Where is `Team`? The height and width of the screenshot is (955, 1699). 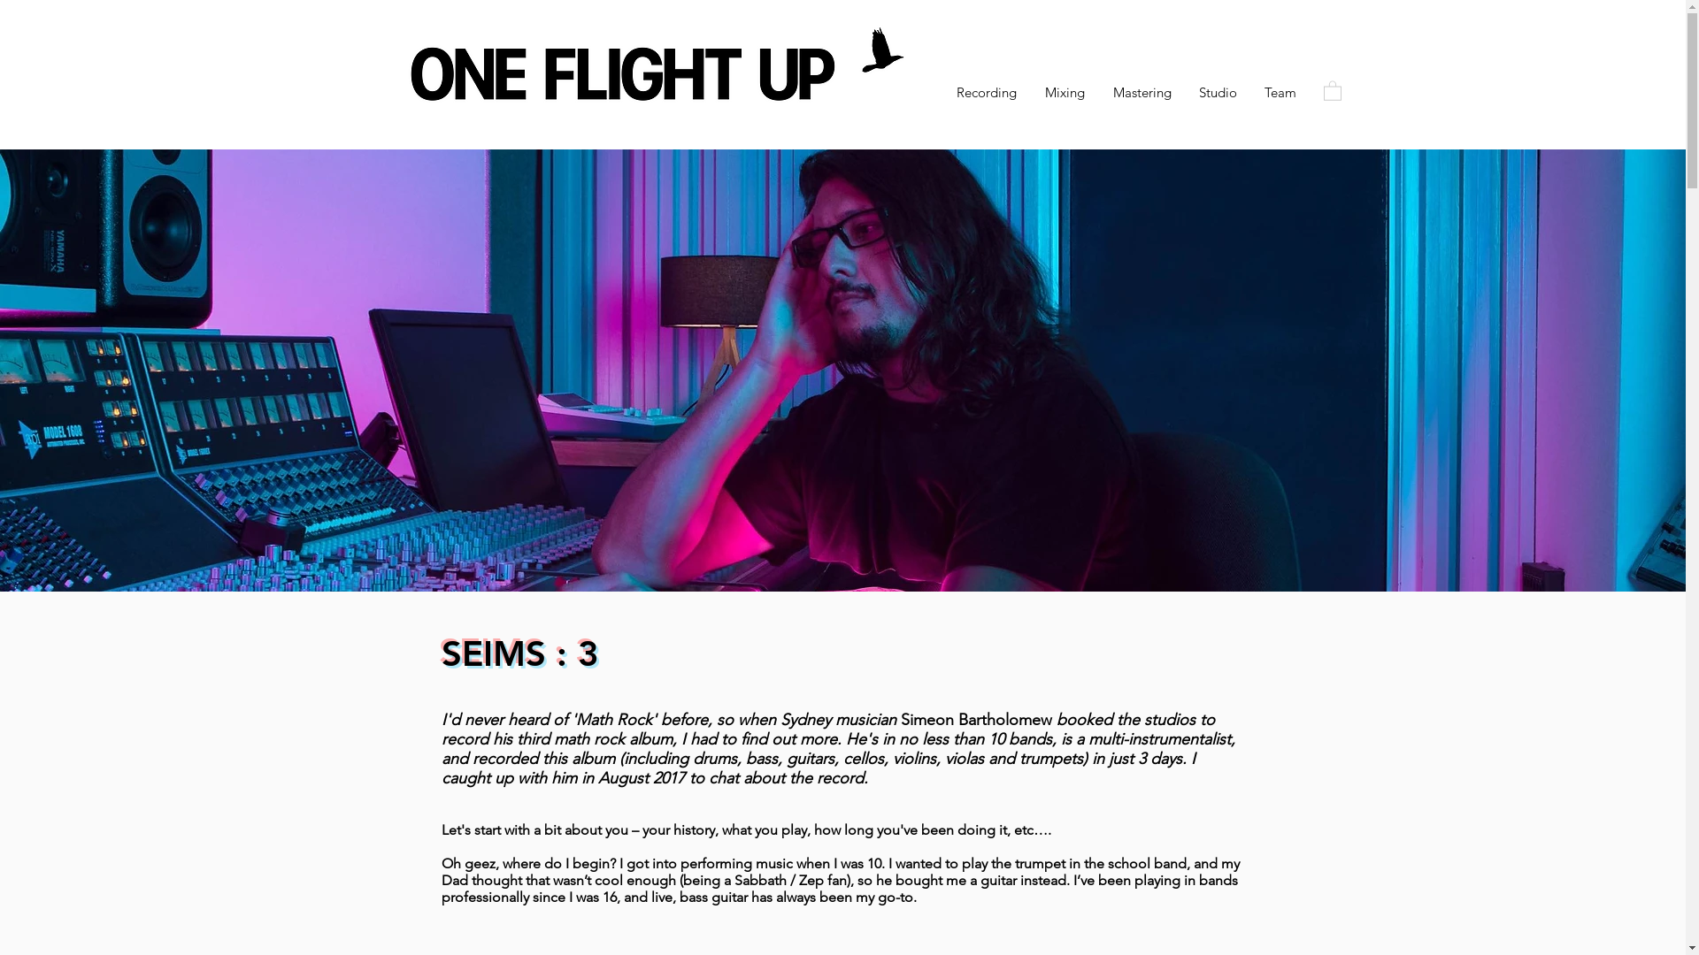
Team is located at coordinates (1281, 93).